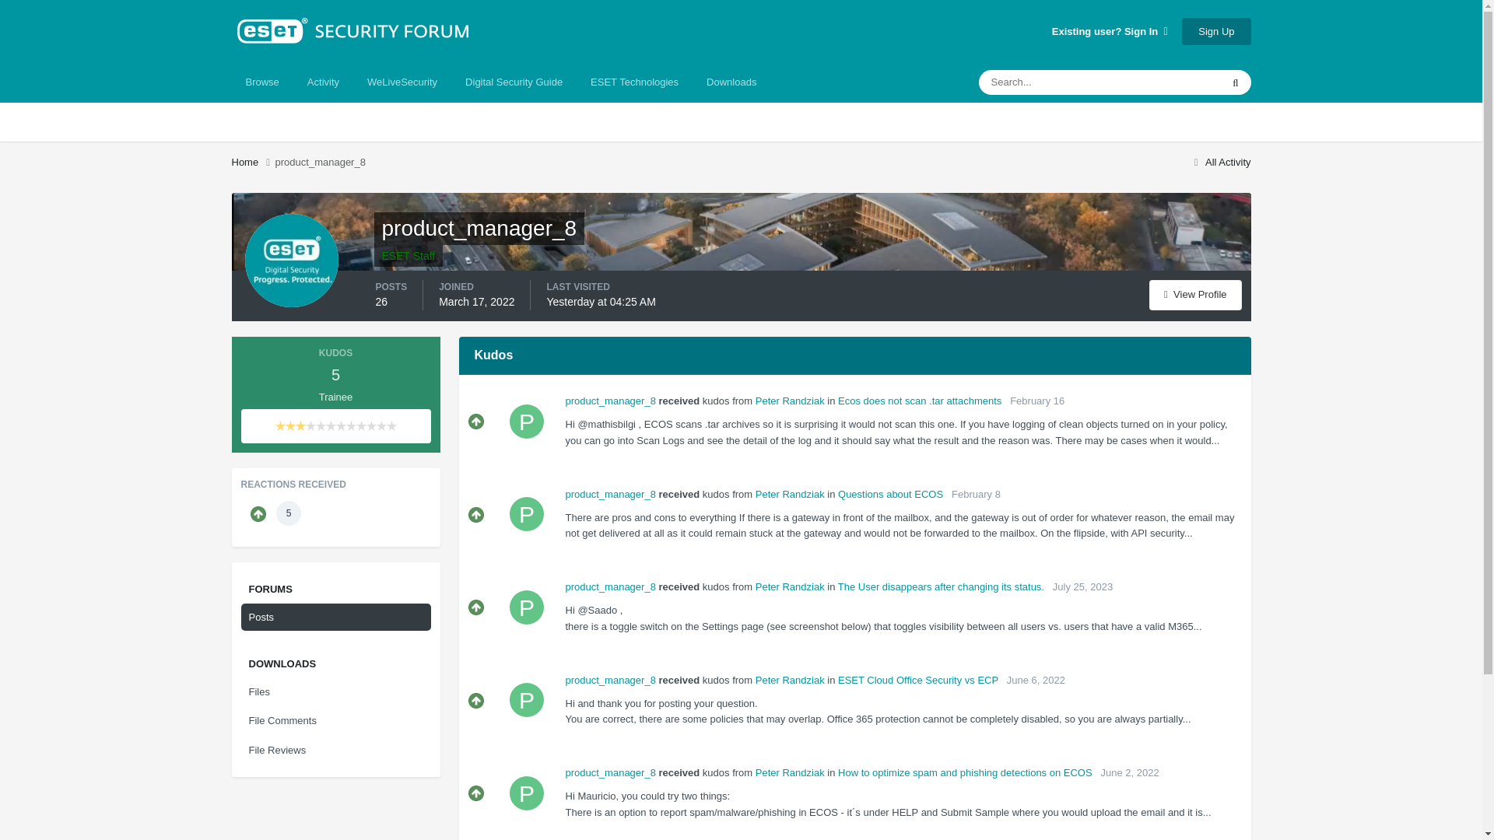  What do you see at coordinates (1220, 162) in the screenshot?
I see `All Activity` at bounding box center [1220, 162].